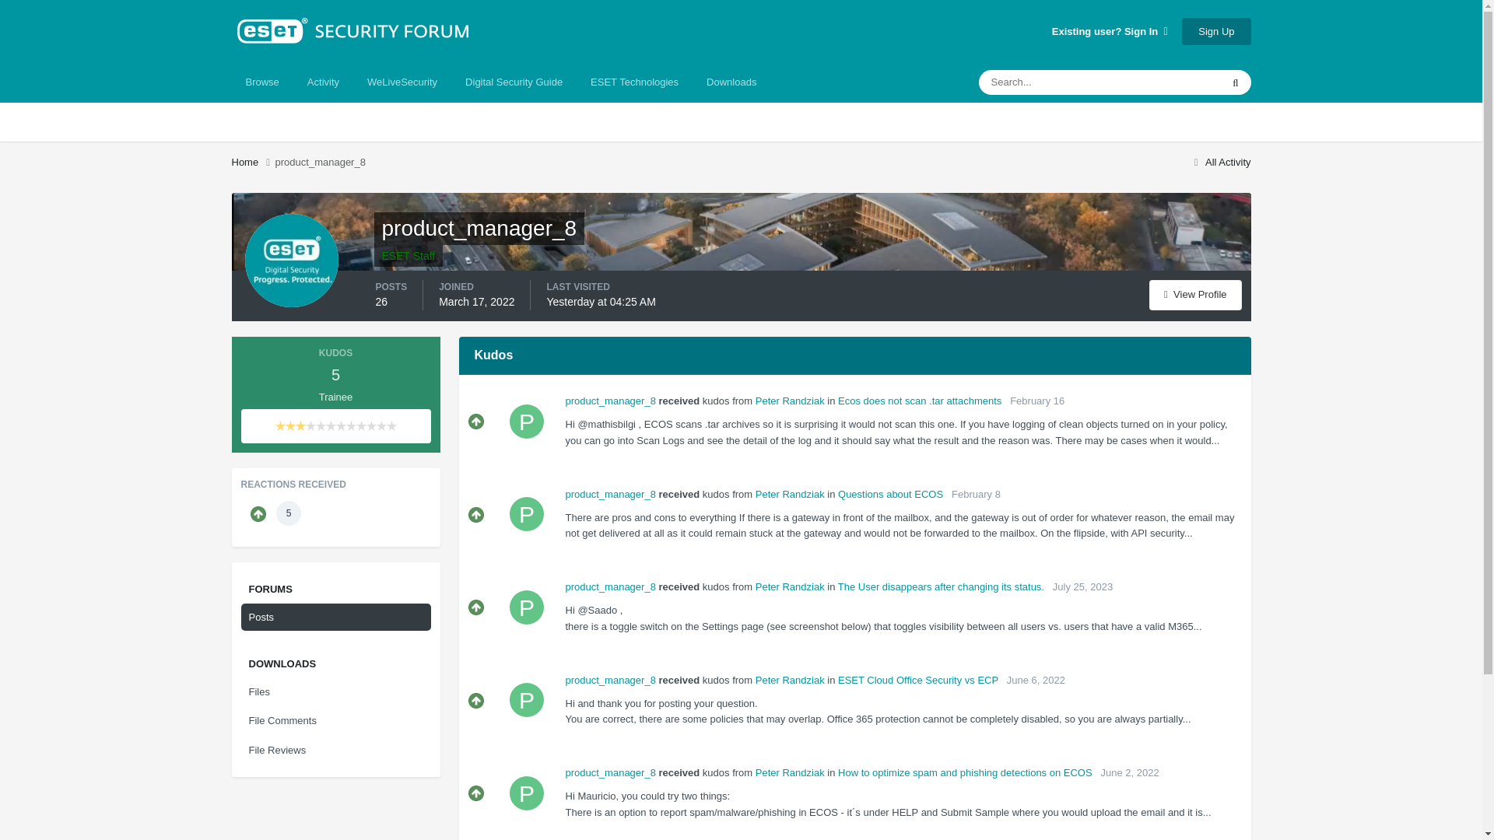  What do you see at coordinates (1220, 162) in the screenshot?
I see `All Activity` at bounding box center [1220, 162].